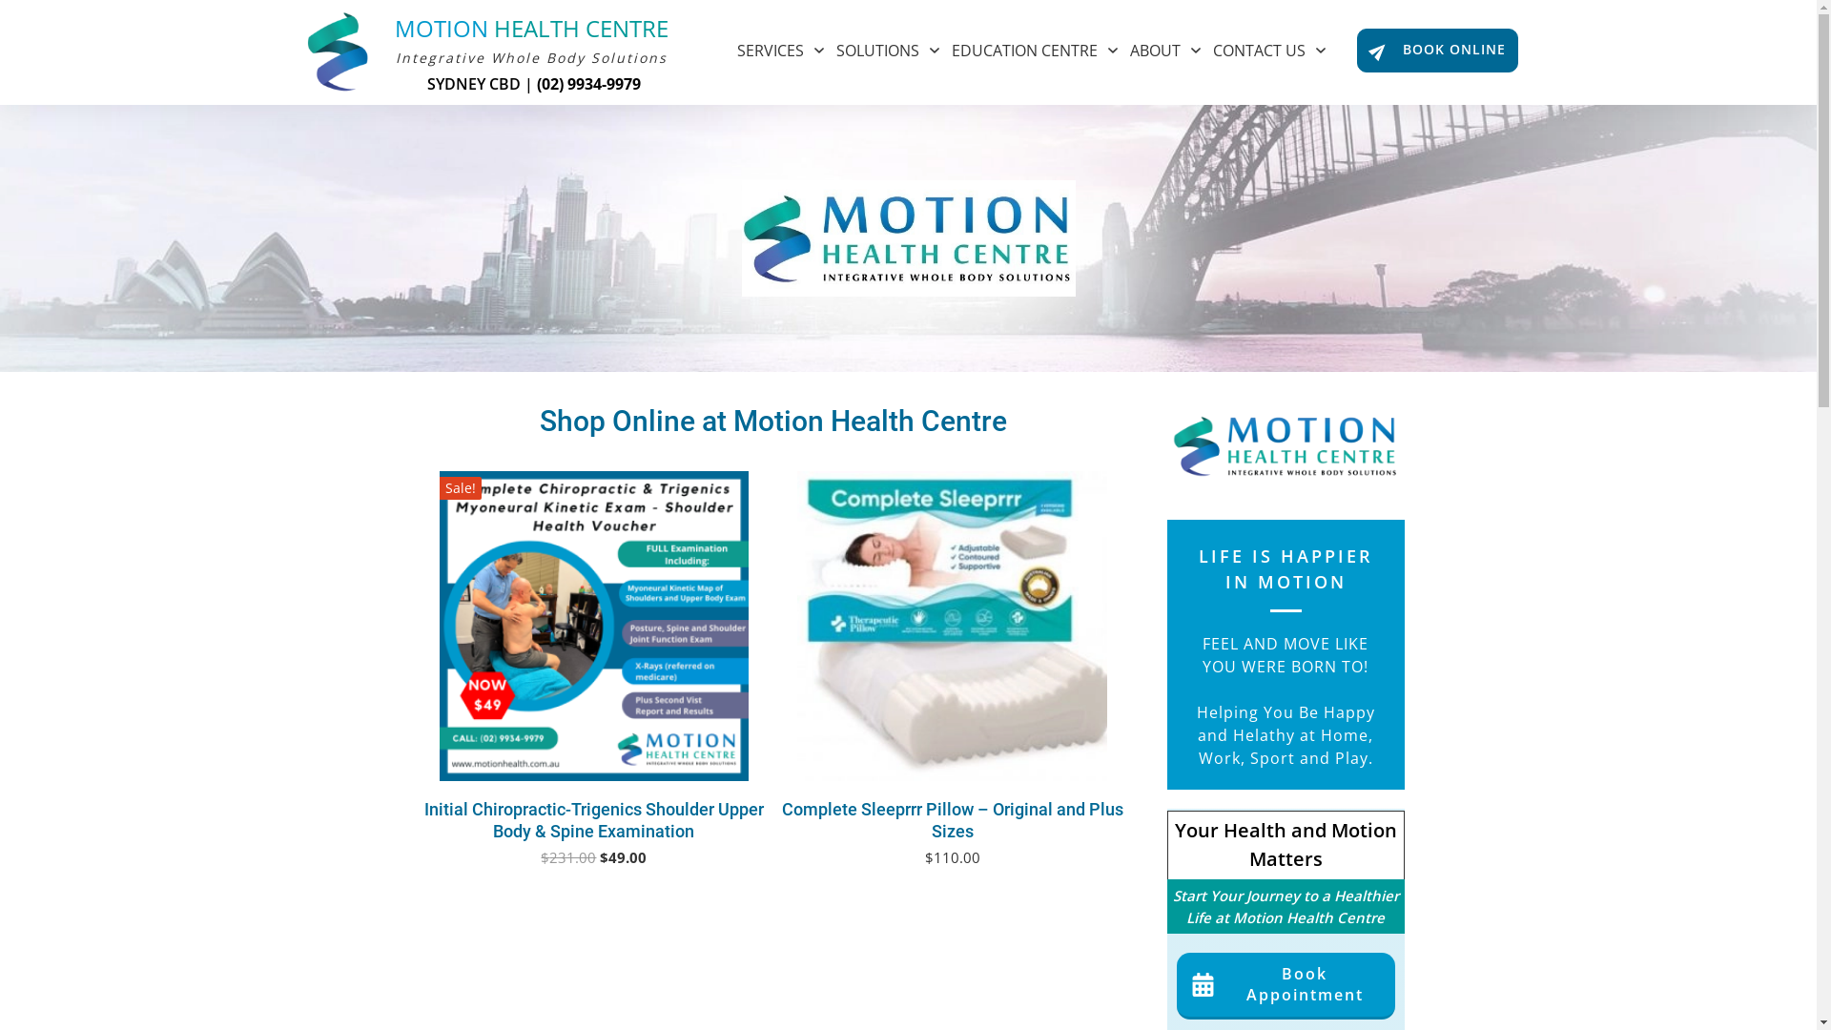 The height and width of the screenshot is (1030, 1831). Describe the element at coordinates (1167, 50) in the screenshot. I see `ABOUT` at that location.